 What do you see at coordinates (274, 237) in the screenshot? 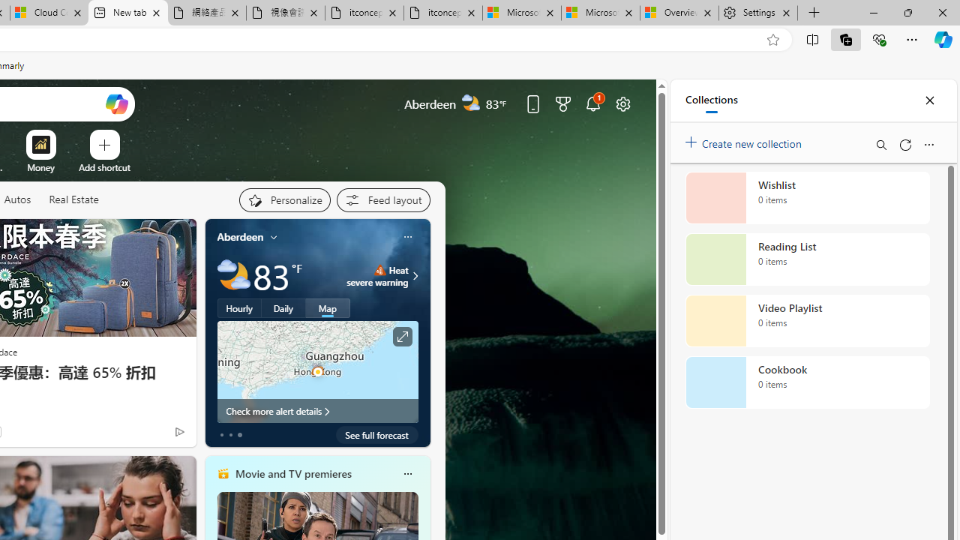
I see `My location` at bounding box center [274, 237].